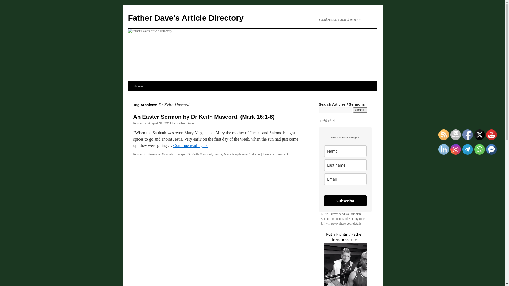 This screenshot has width=509, height=286. What do you see at coordinates (161, 154) in the screenshot?
I see `Sermons: Gospels` at bounding box center [161, 154].